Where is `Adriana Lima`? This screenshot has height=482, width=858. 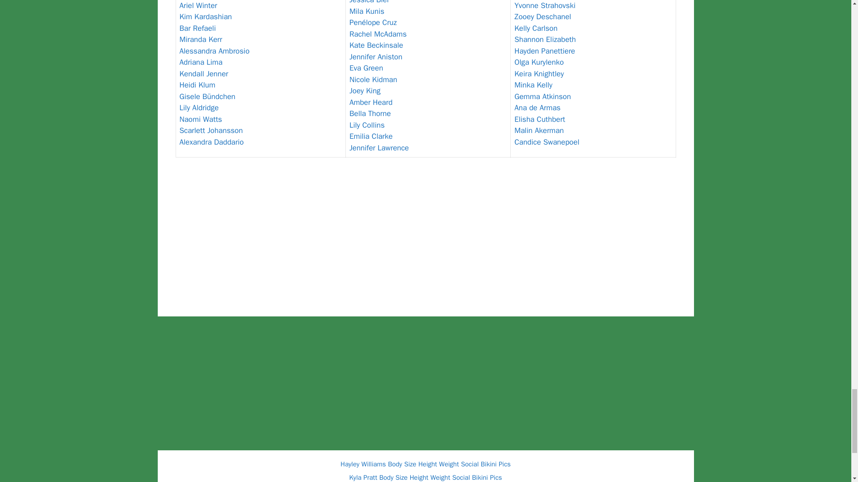 Adriana Lima is located at coordinates (201, 62).